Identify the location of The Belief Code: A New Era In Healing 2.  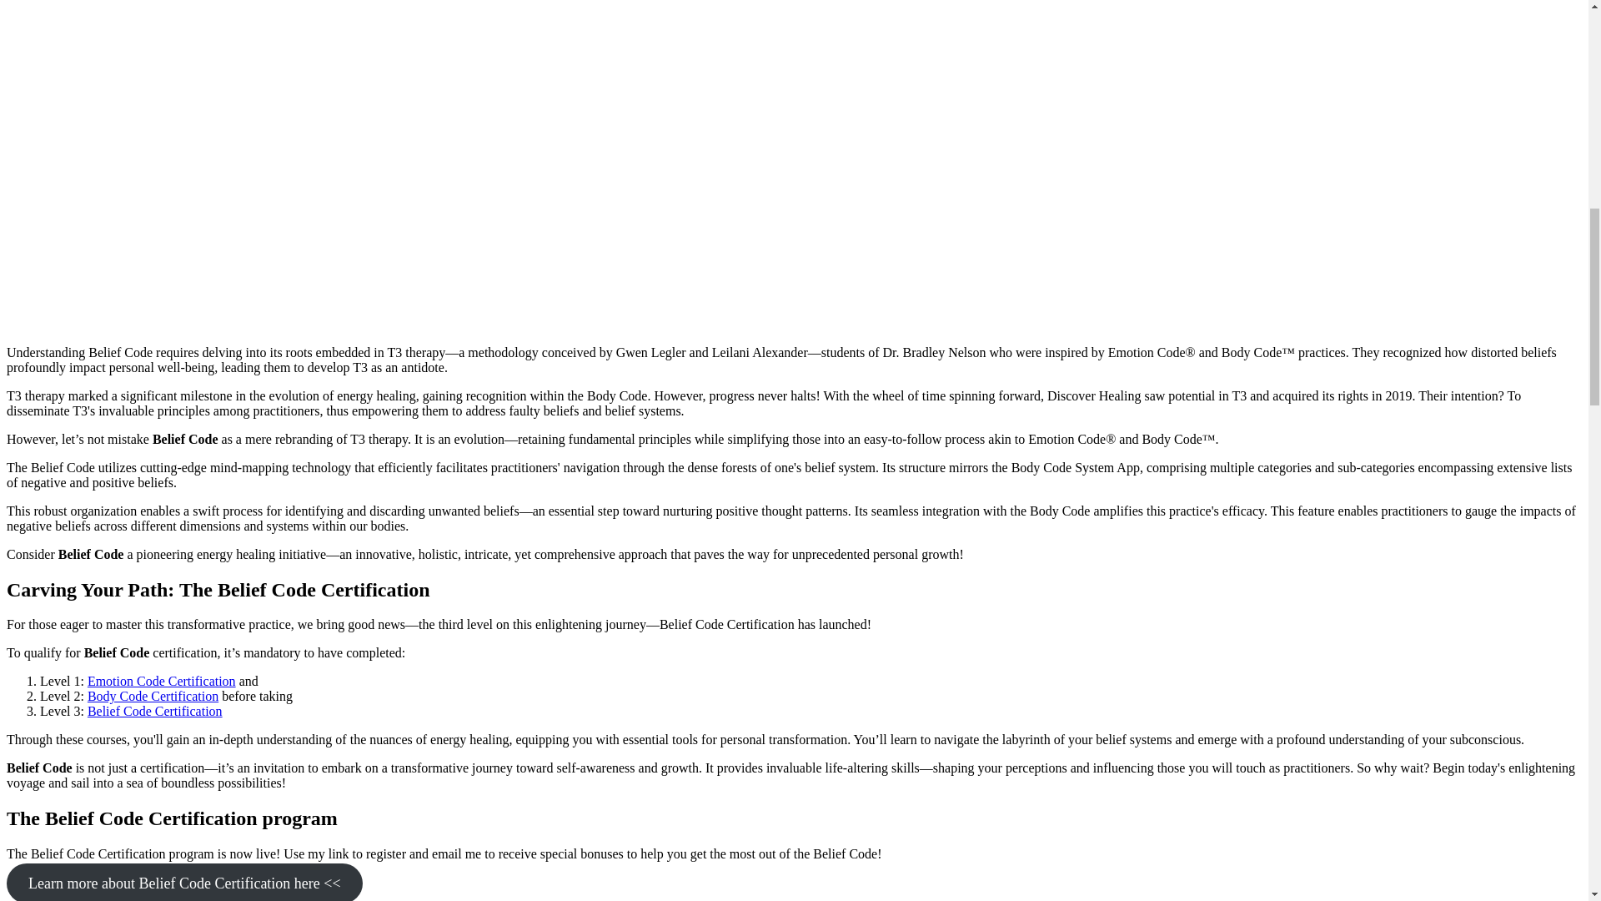
(168, 167).